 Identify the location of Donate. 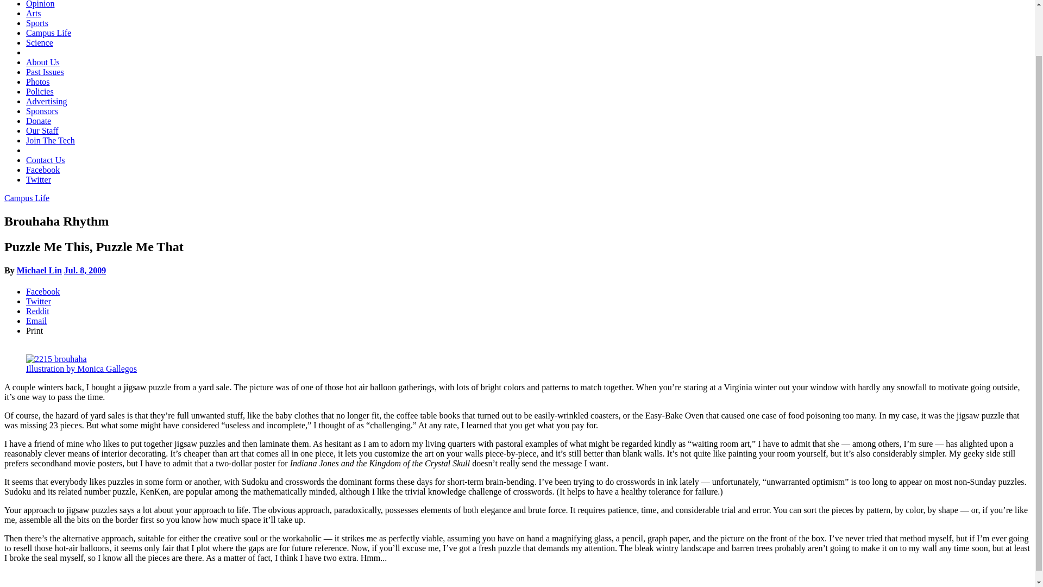
(39, 121).